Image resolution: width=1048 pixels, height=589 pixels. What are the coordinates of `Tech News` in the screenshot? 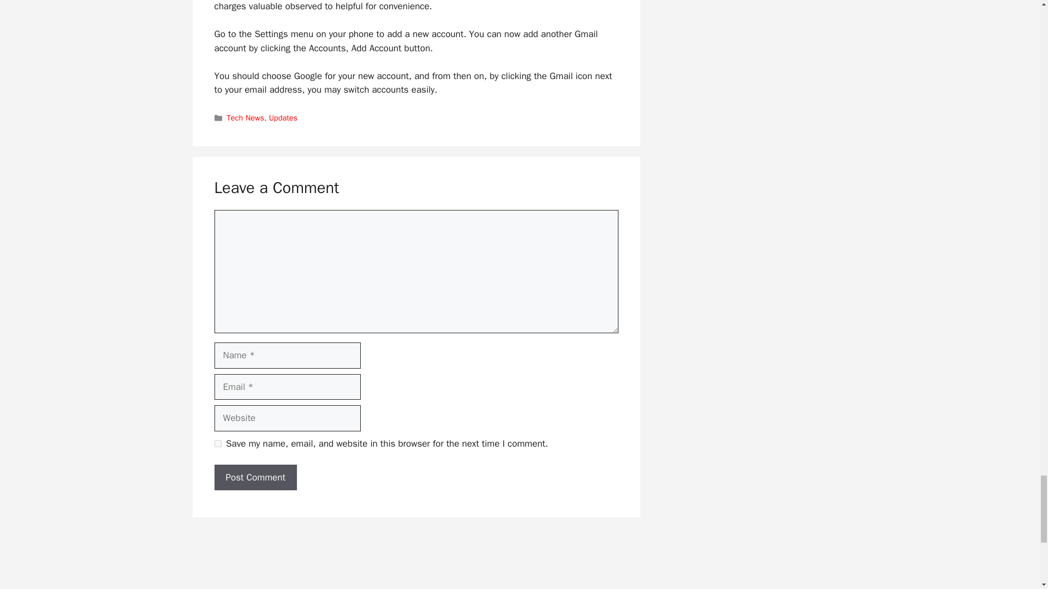 It's located at (246, 118).